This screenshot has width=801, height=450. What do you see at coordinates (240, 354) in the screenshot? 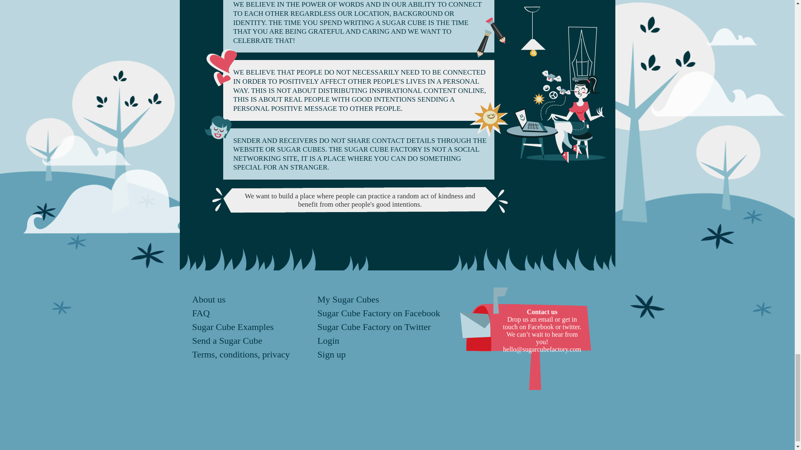
I see `Terms, conditions, privacy` at bounding box center [240, 354].